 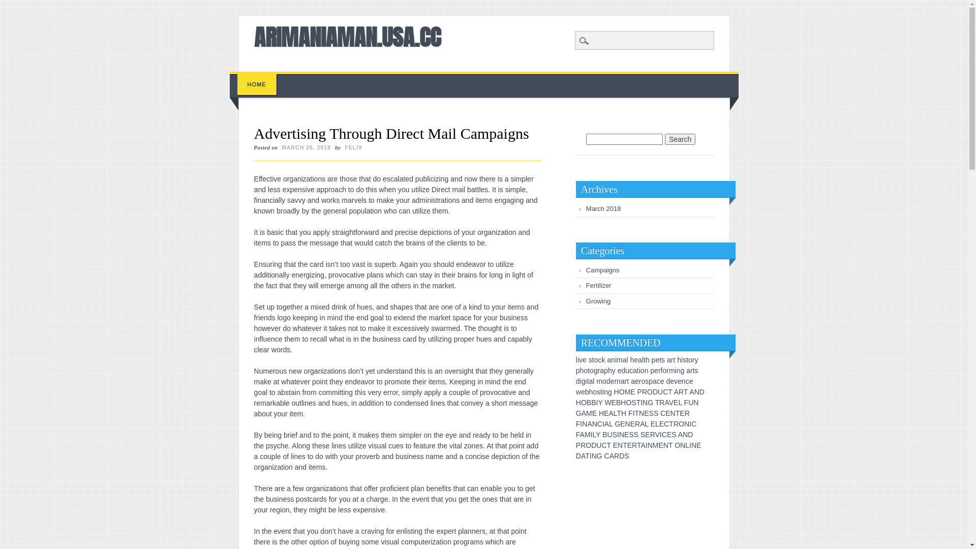 What do you see at coordinates (642, 403) in the screenshot?
I see `I` at bounding box center [642, 403].